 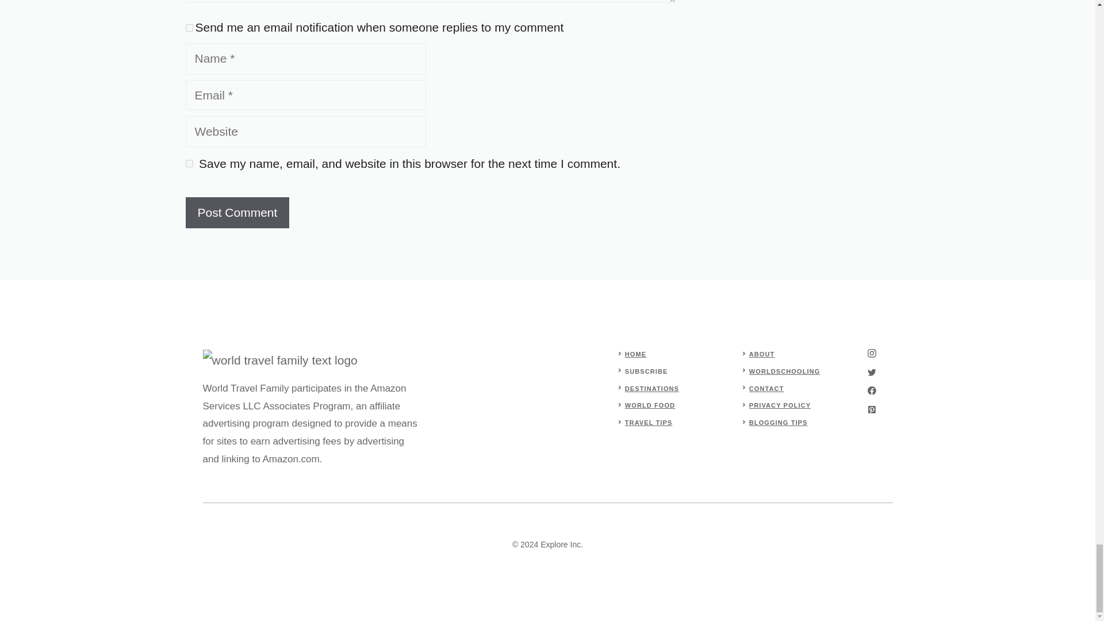 I want to click on Post Comment, so click(x=237, y=213).